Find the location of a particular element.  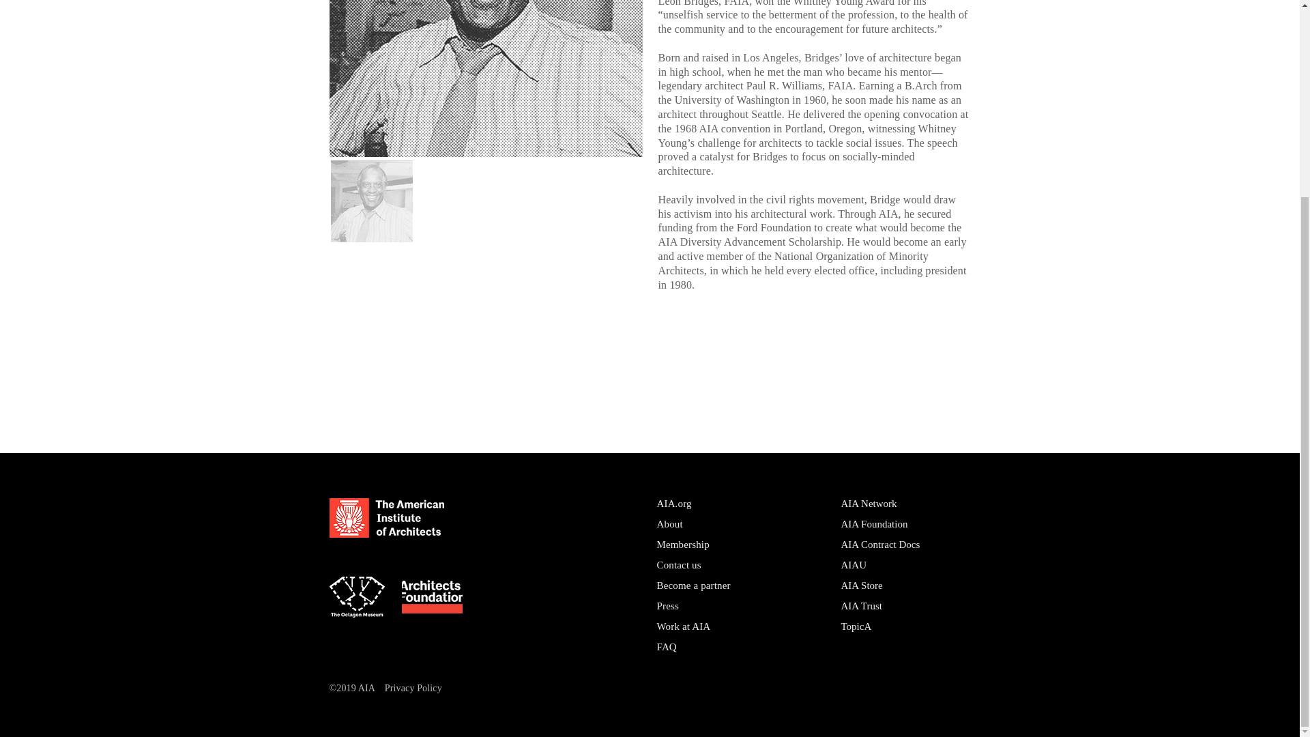

AIA Foundation is located at coordinates (874, 524).